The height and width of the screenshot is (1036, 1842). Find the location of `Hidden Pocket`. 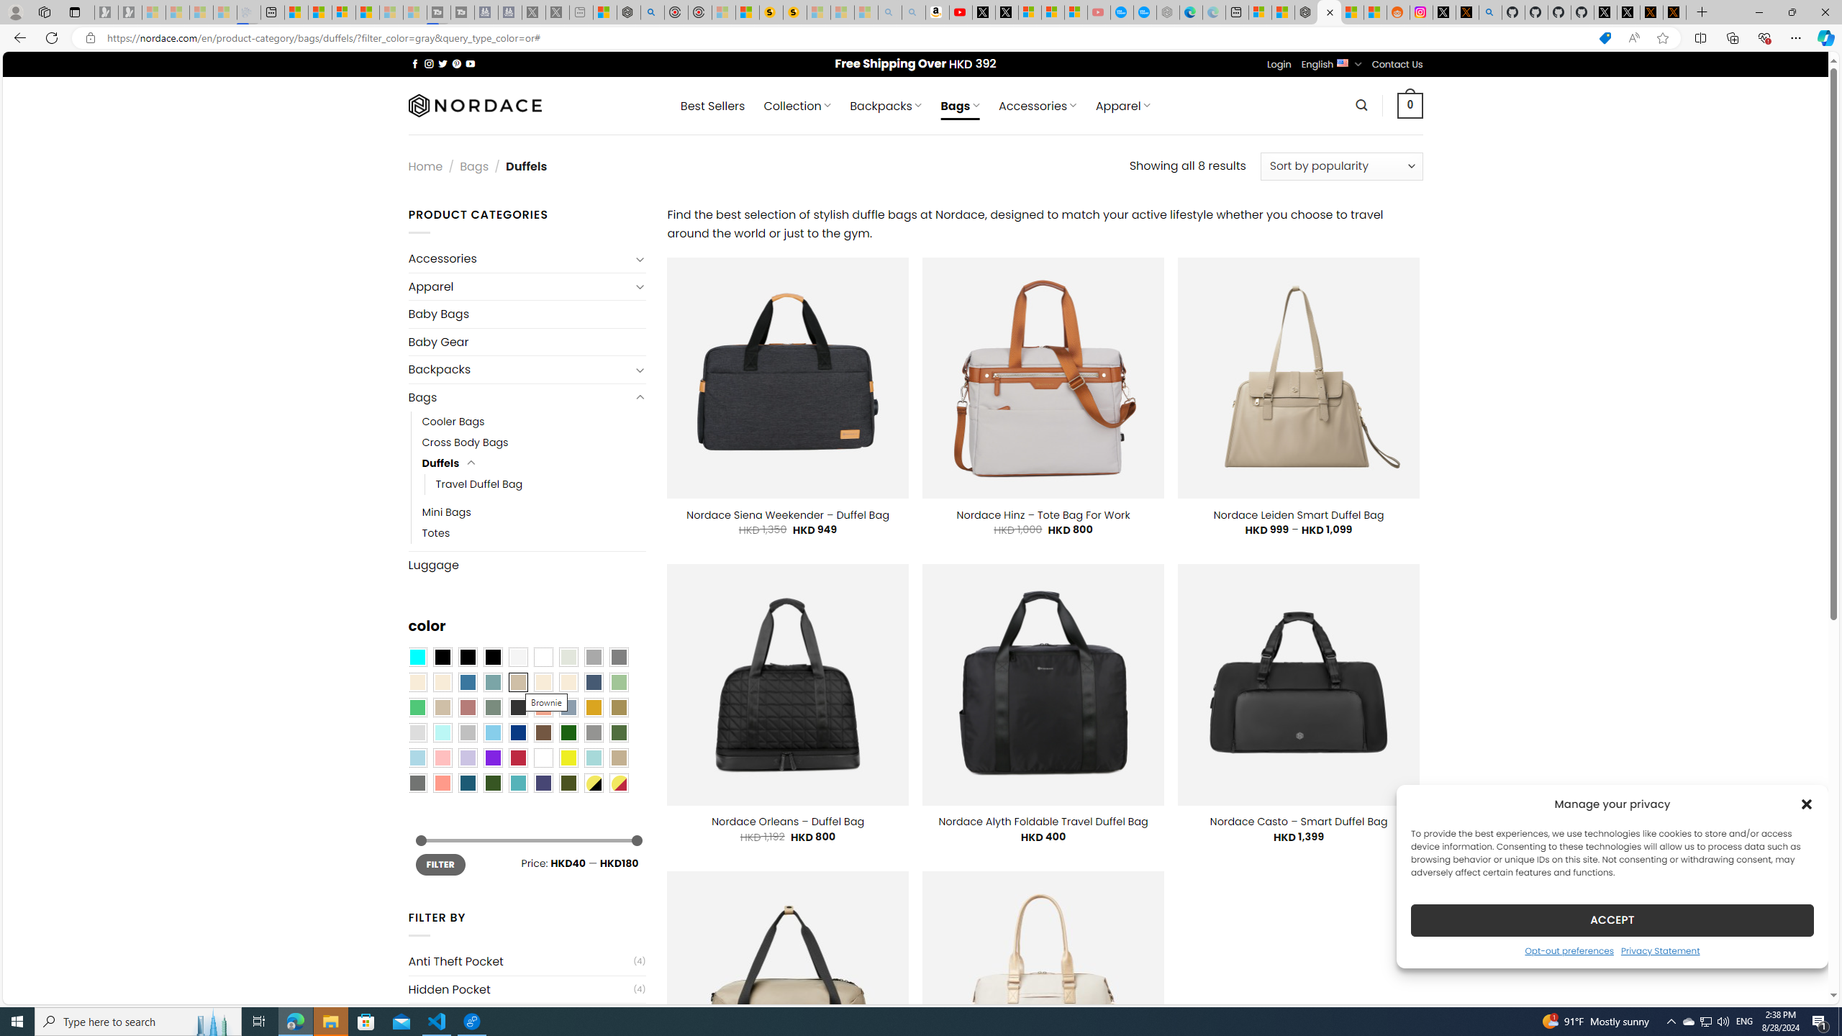

Hidden Pocket is located at coordinates (520, 990).